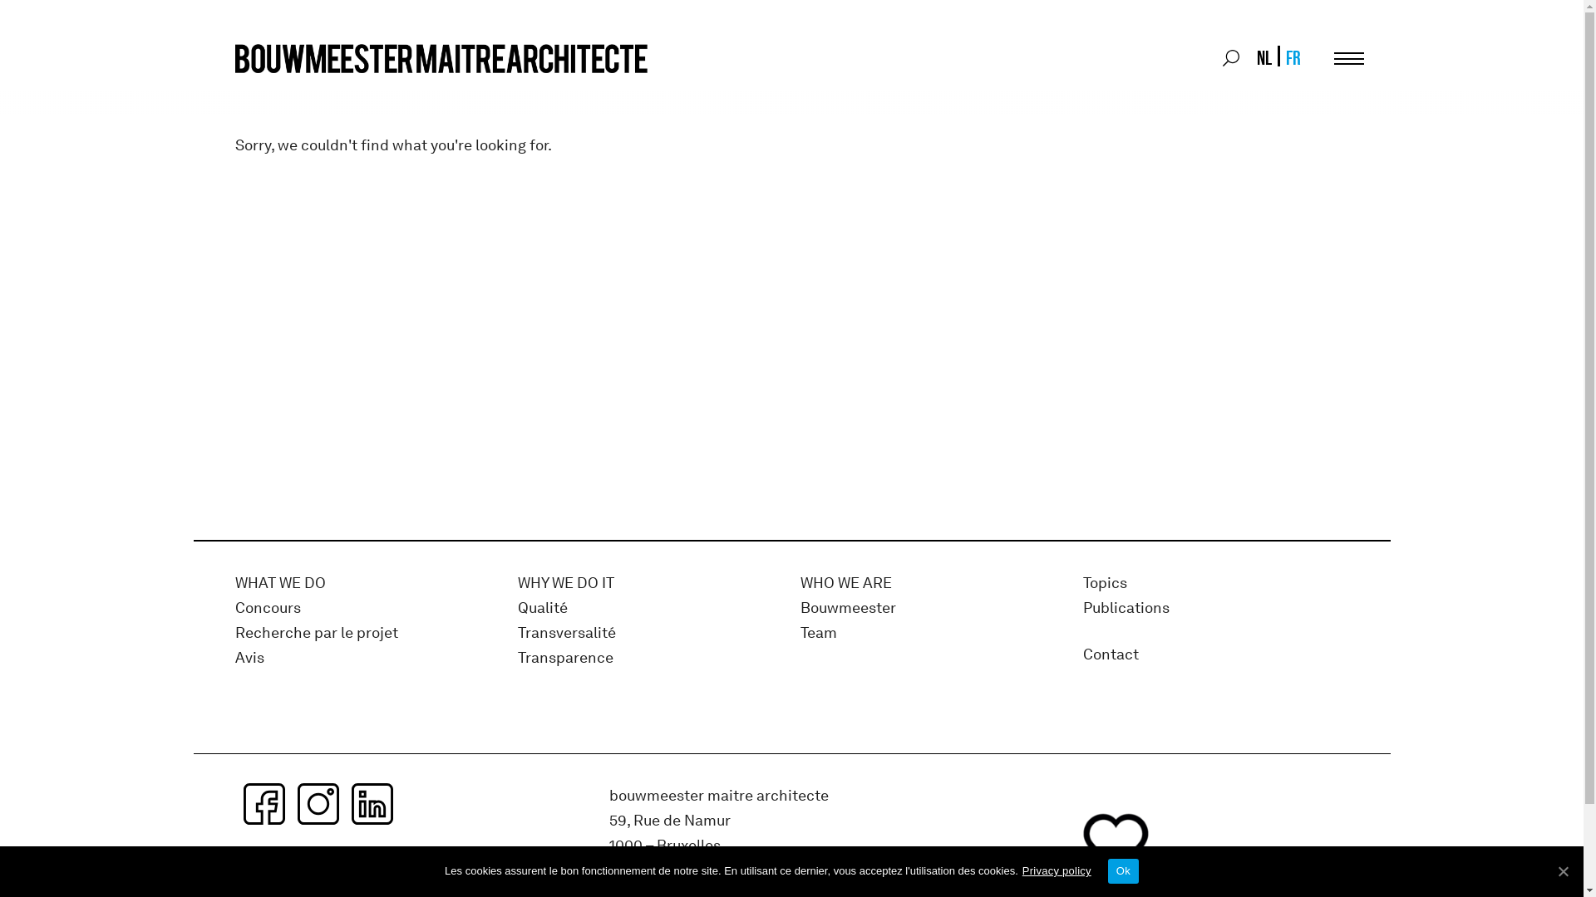 Image resolution: width=1596 pixels, height=897 pixels. I want to click on NL, so click(1263, 58).